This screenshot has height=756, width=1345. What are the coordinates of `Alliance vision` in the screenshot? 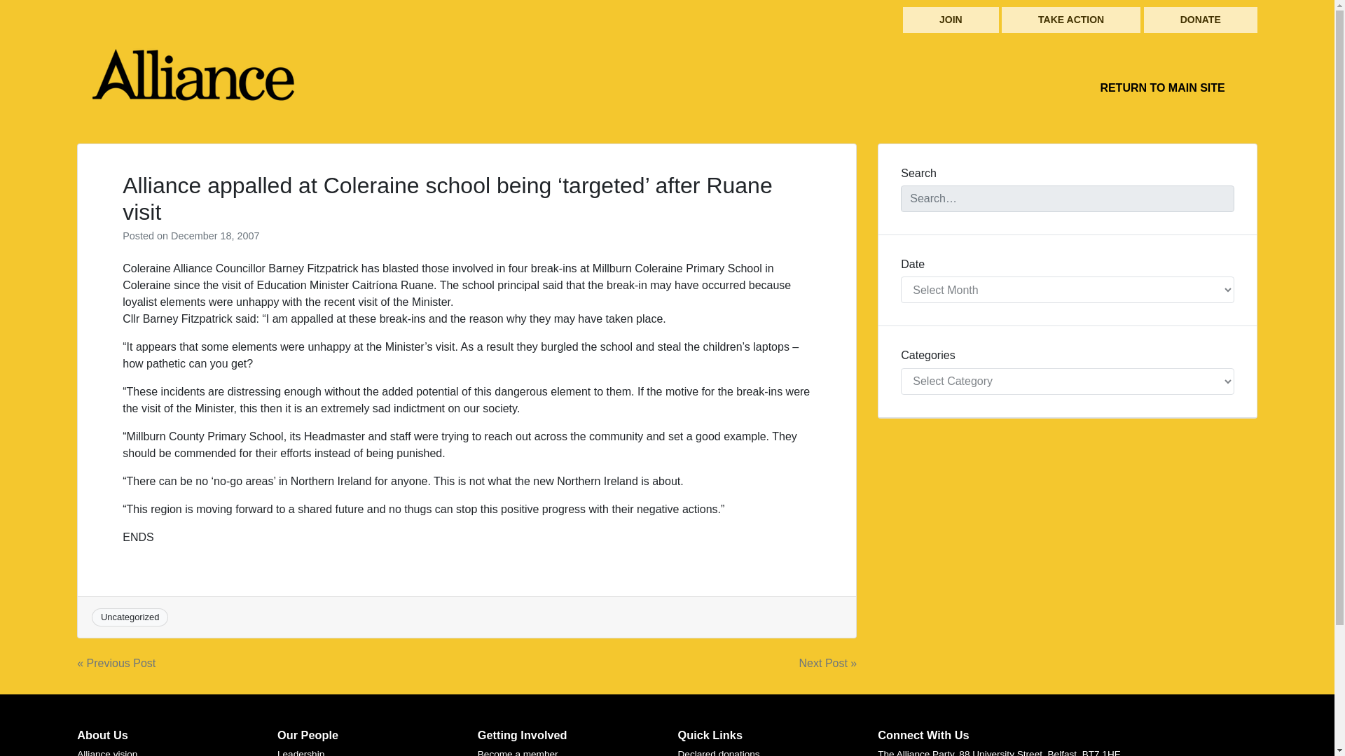 It's located at (106, 752).